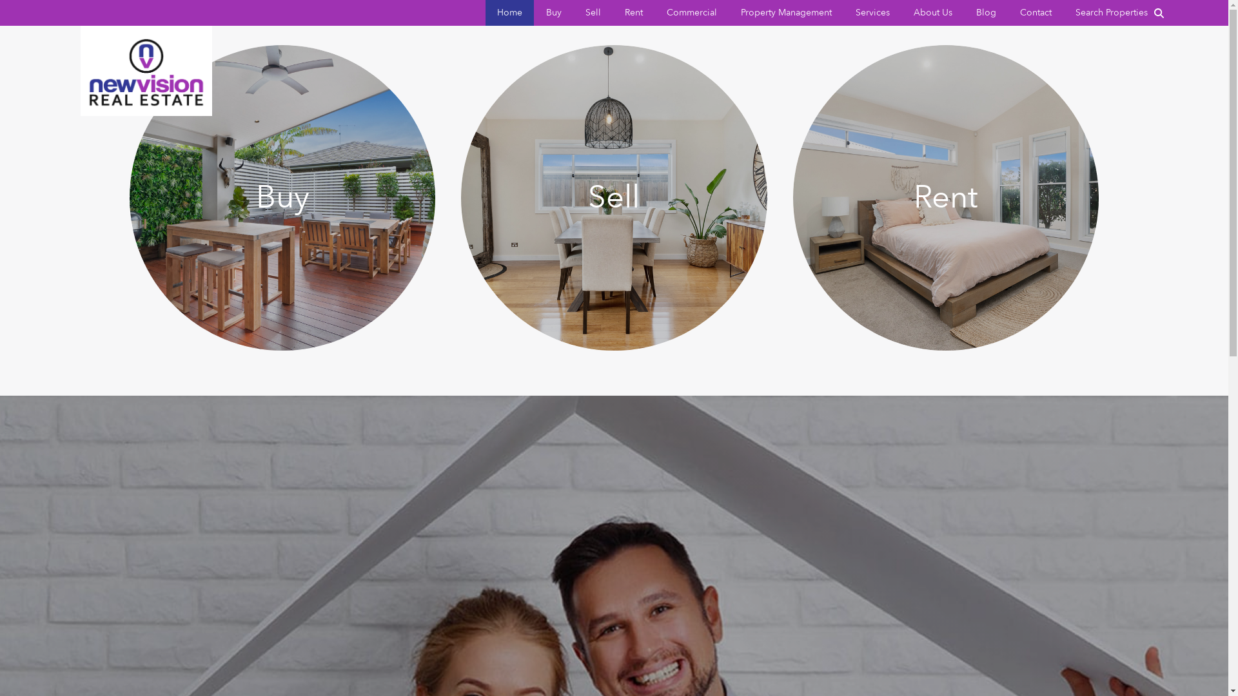 The width and height of the screenshot is (1238, 696). What do you see at coordinates (946, 198) in the screenshot?
I see `Rent` at bounding box center [946, 198].